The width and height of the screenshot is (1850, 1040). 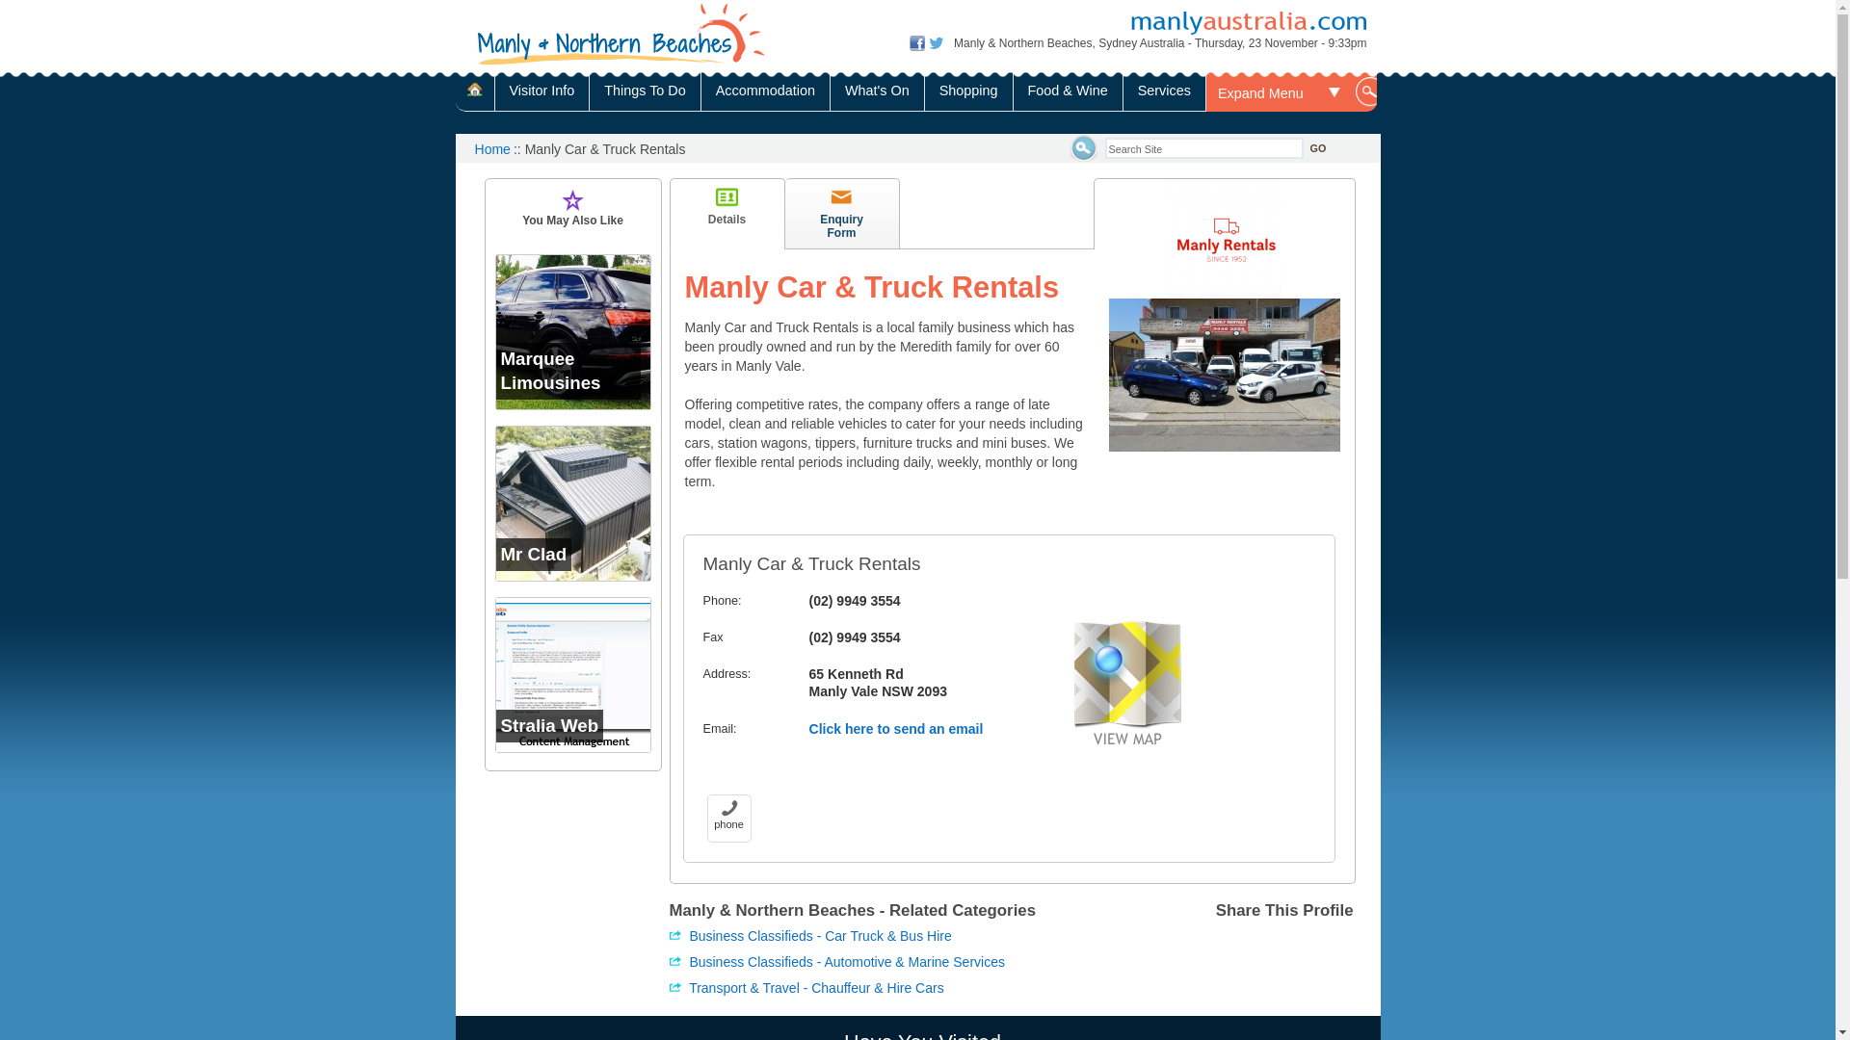 What do you see at coordinates (1164, 92) in the screenshot?
I see `Services` at bounding box center [1164, 92].